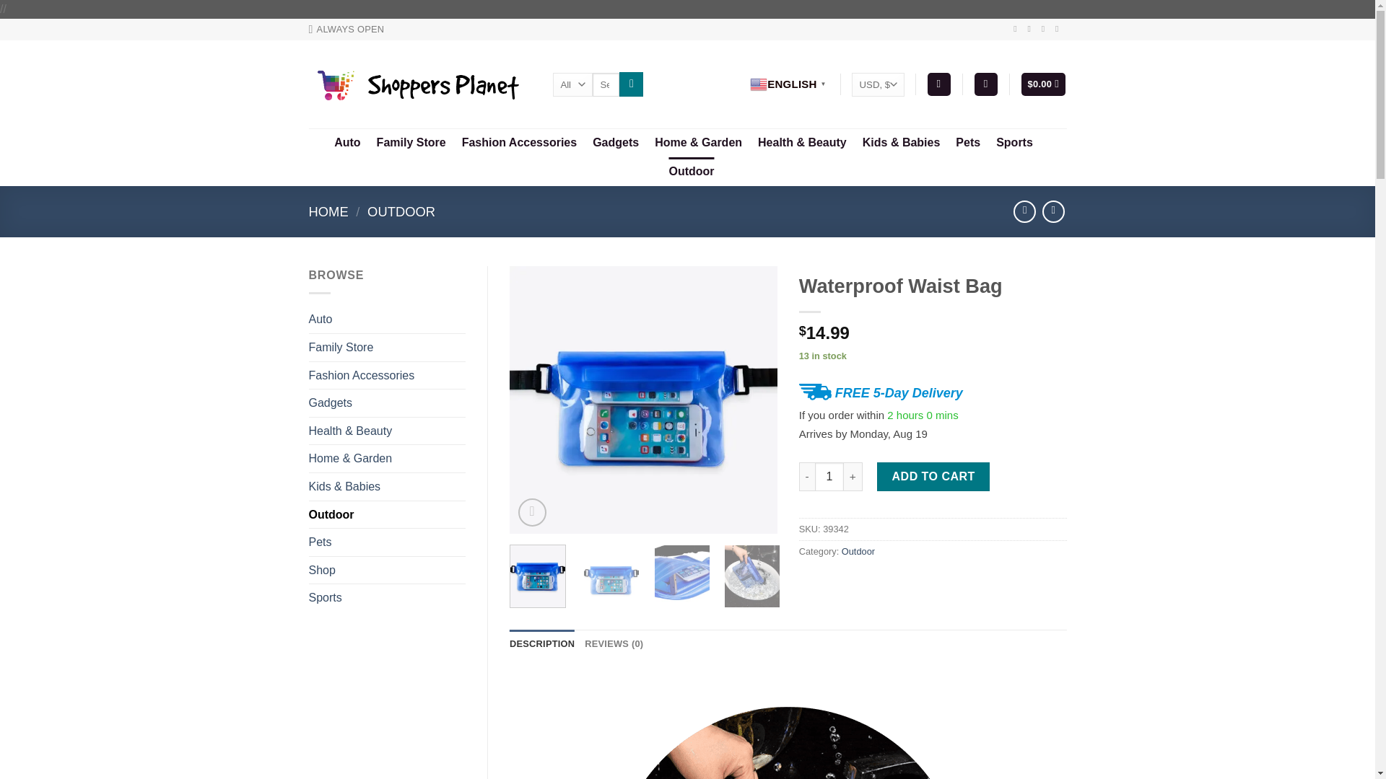 The width and height of the screenshot is (1386, 779). What do you see at coordinates (401, 211) in the screenshot?
I see `OUTDOOR` at bounding box center [401, 211].